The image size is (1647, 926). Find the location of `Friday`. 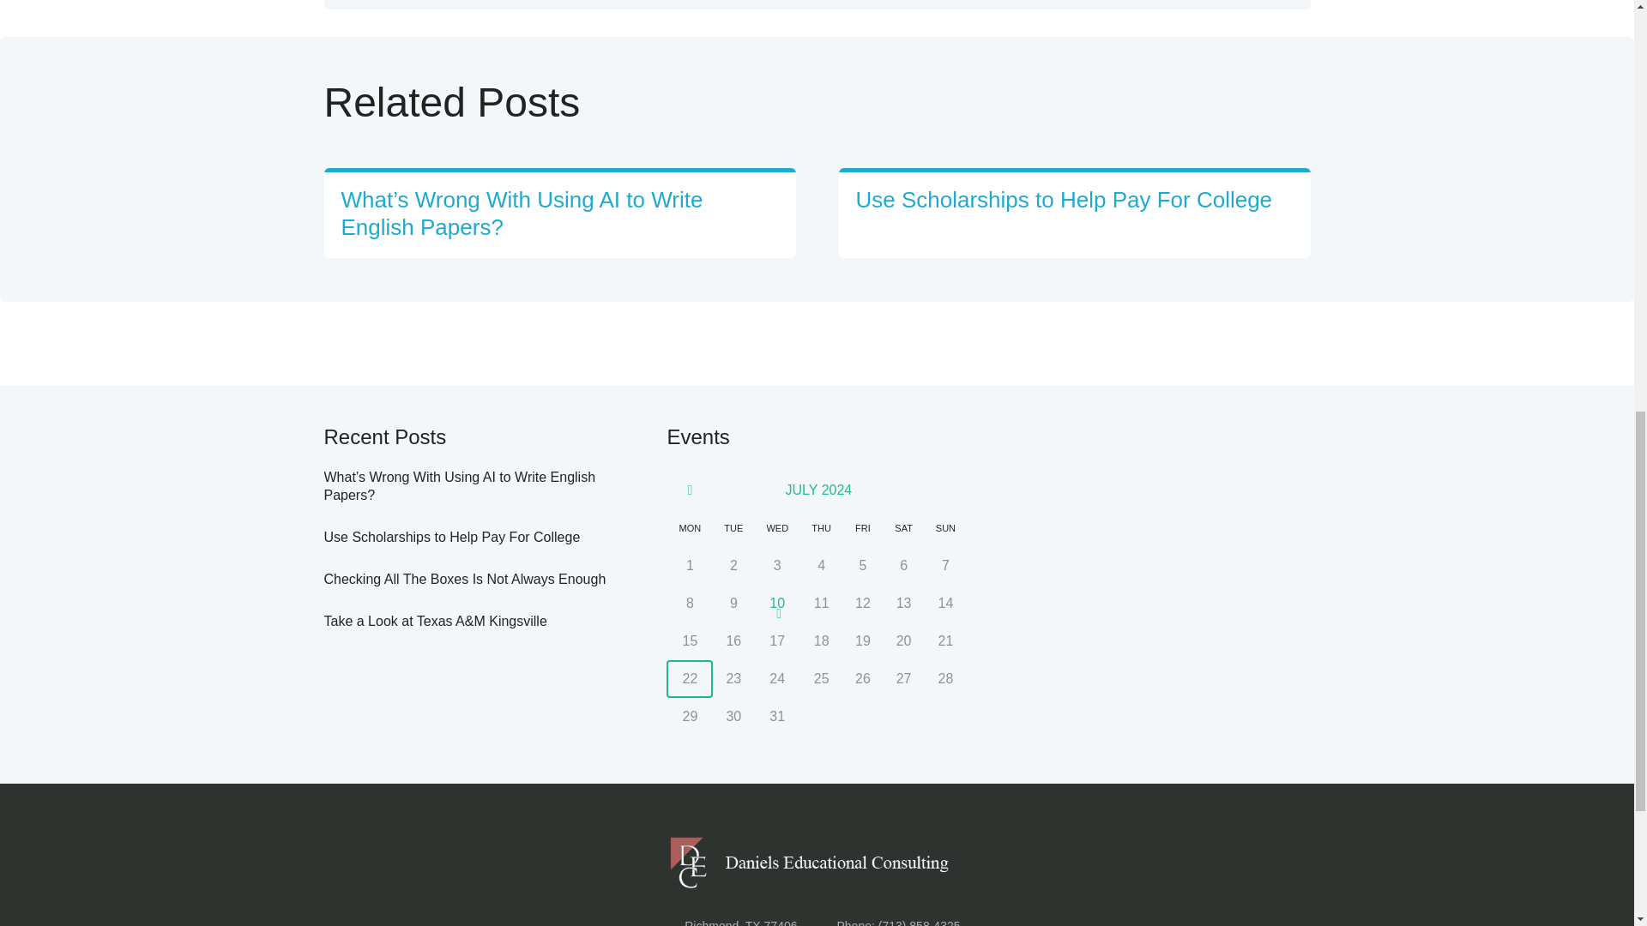

Friday is located at coordinates (862, 528).